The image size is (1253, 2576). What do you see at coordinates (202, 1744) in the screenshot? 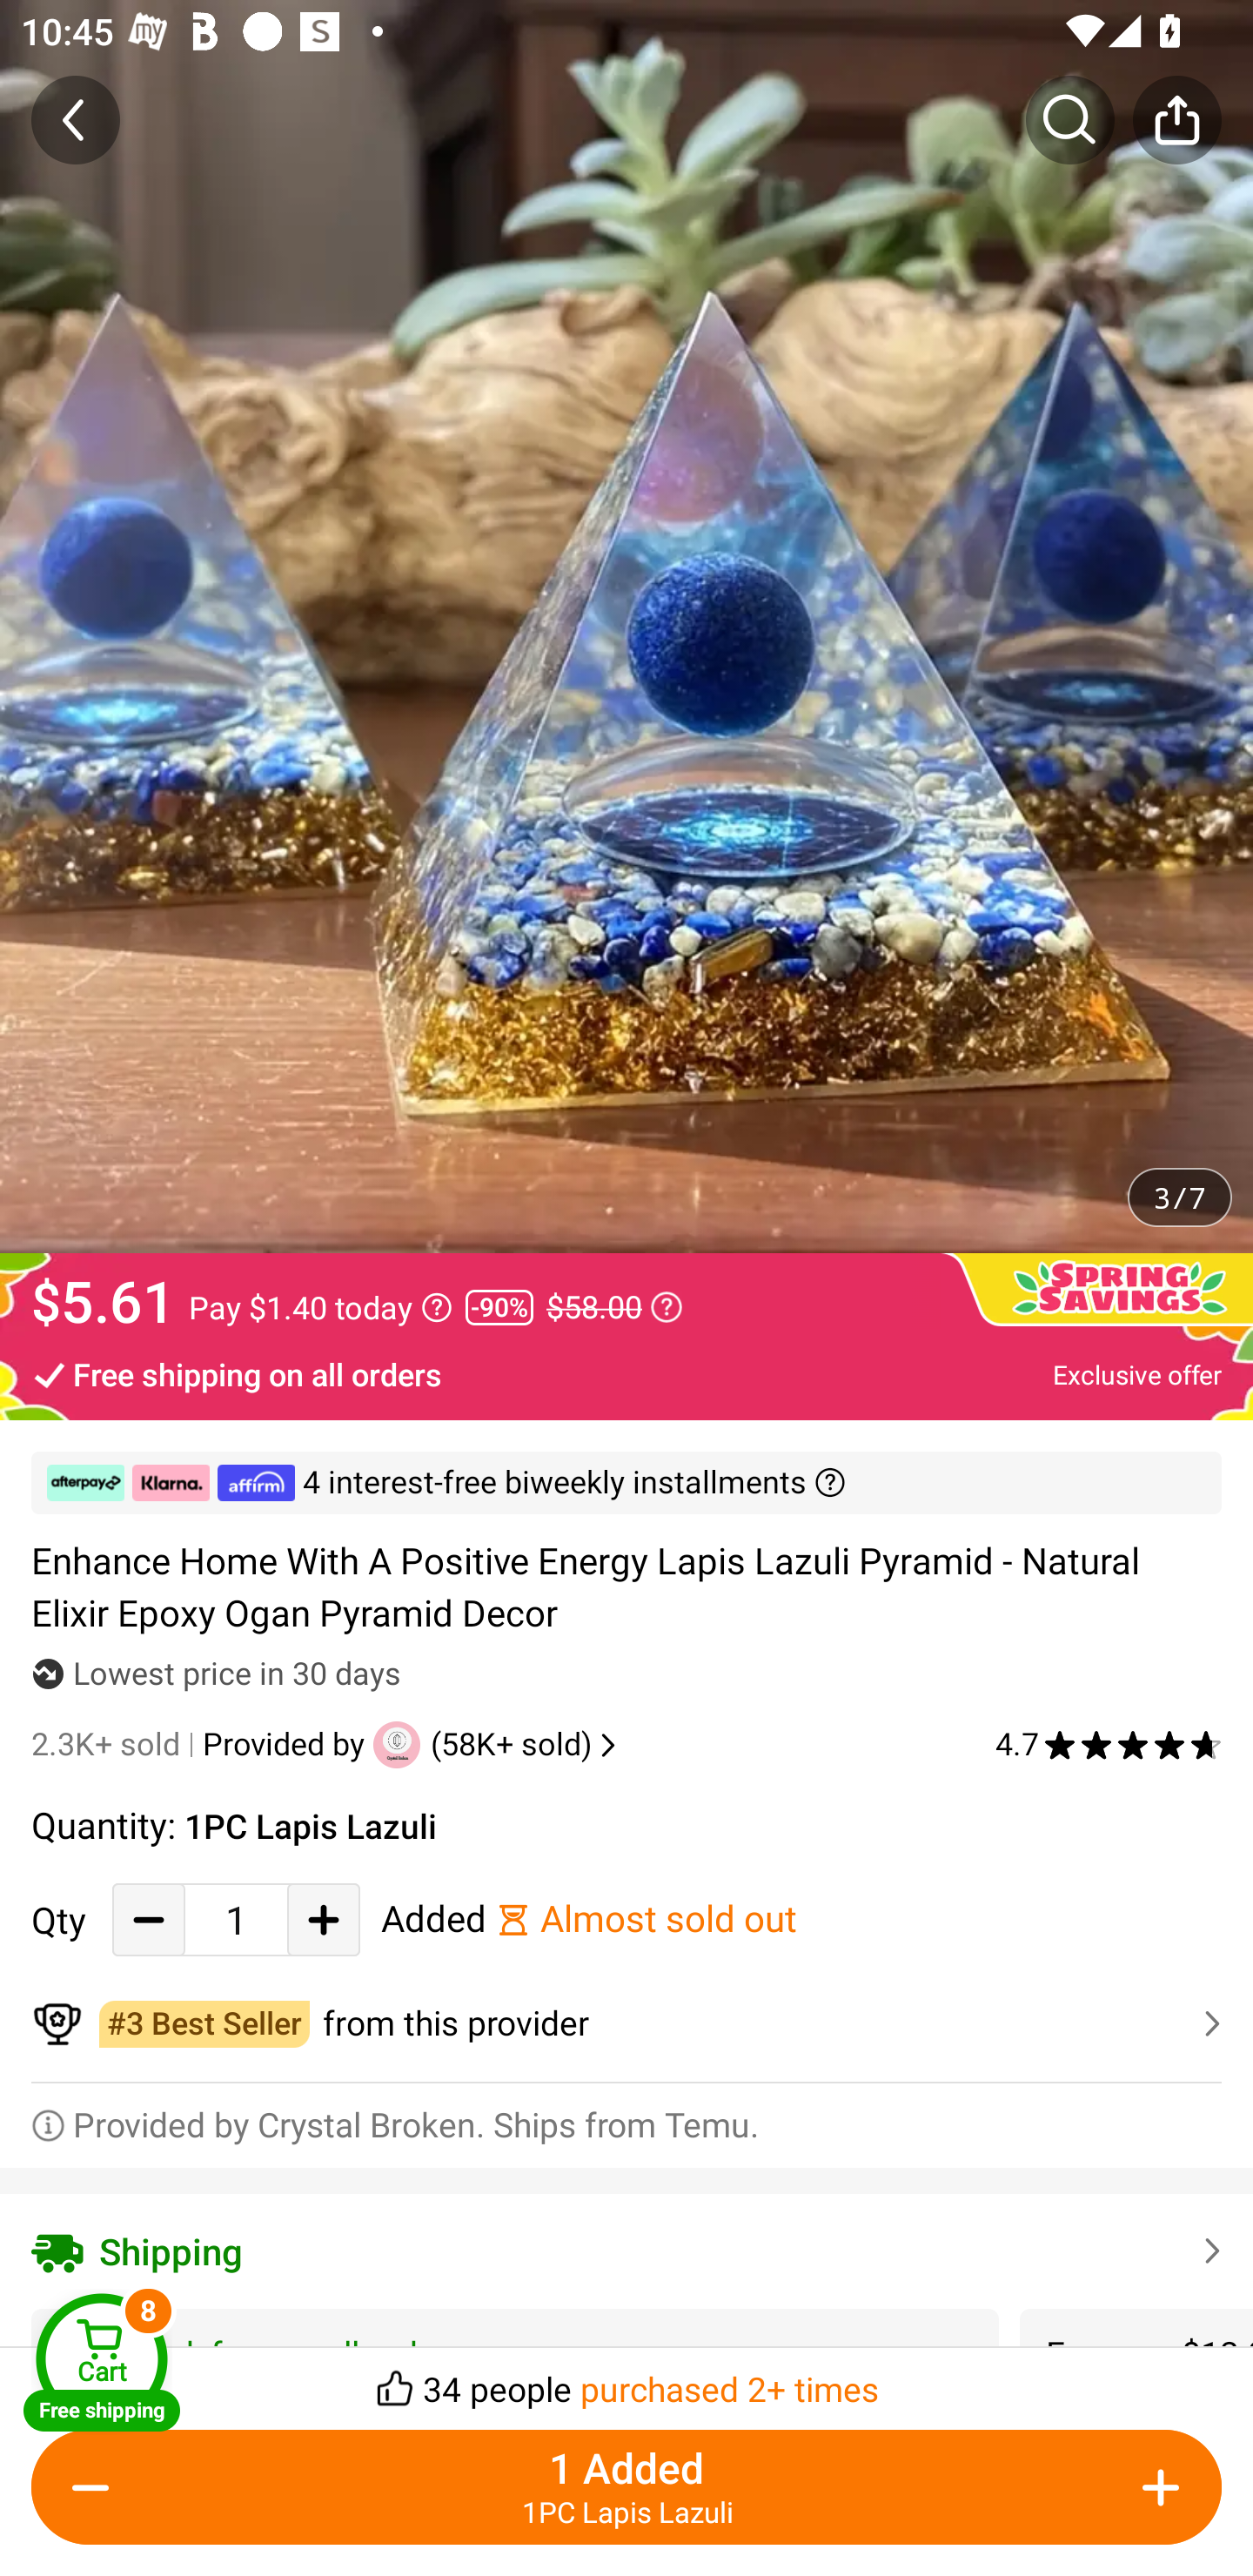
I see `2.3K+ sold Provided by ` at bounding box center [202, 1744].